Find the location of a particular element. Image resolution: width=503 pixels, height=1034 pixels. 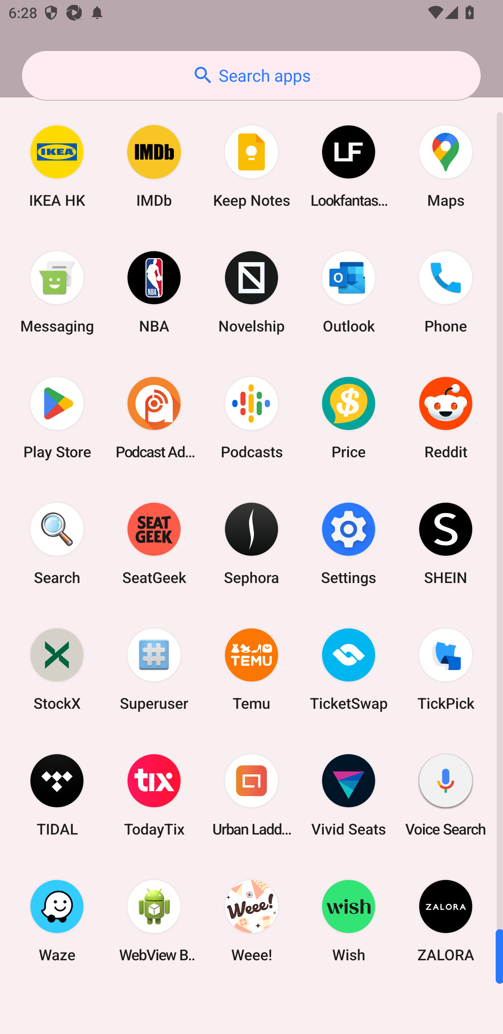

Play Store is located at coordinates (57, 418).